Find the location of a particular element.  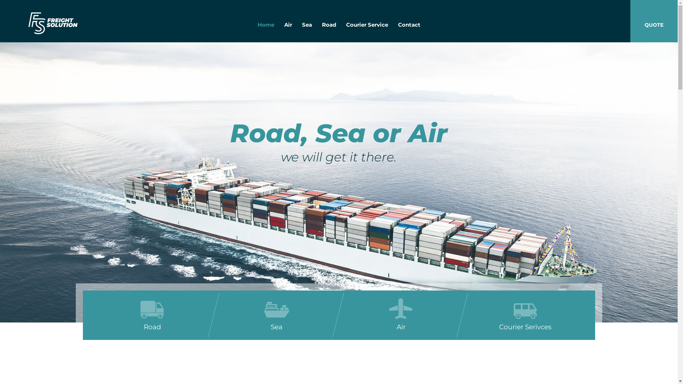

Courier Service is located at coordinates (367, 25).